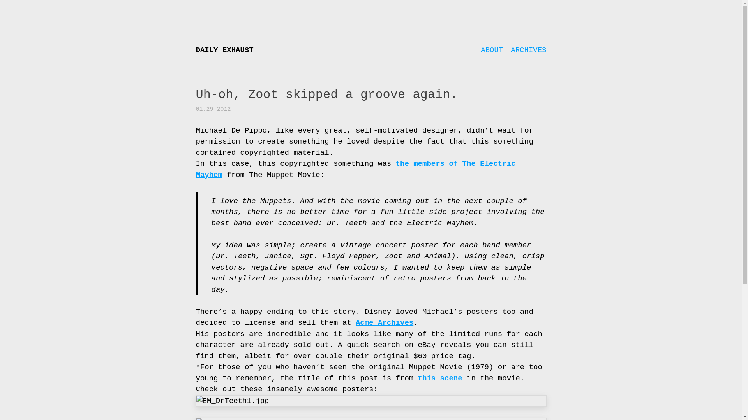  Describe the element at coordinates (492, 50) in the screenshot. I see `ABOUT` at that location.